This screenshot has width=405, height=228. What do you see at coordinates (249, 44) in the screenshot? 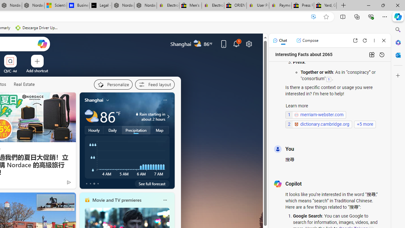
I see `Page settings` at bounding box center [249, 44].